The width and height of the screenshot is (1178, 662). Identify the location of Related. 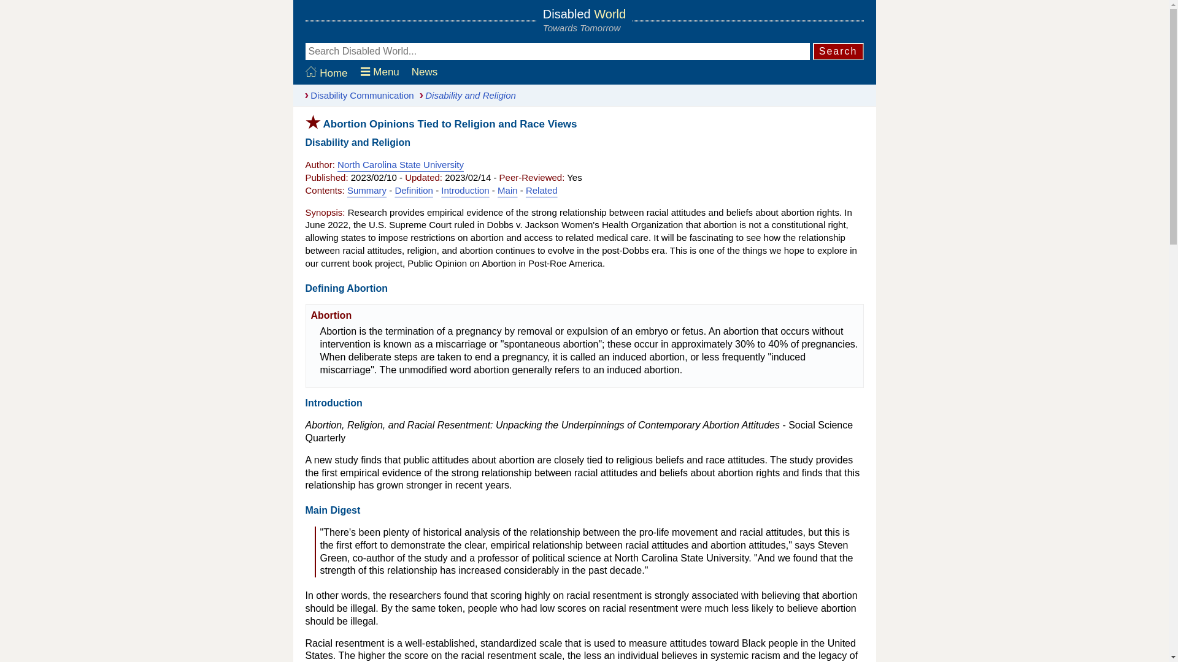
(541, 190).